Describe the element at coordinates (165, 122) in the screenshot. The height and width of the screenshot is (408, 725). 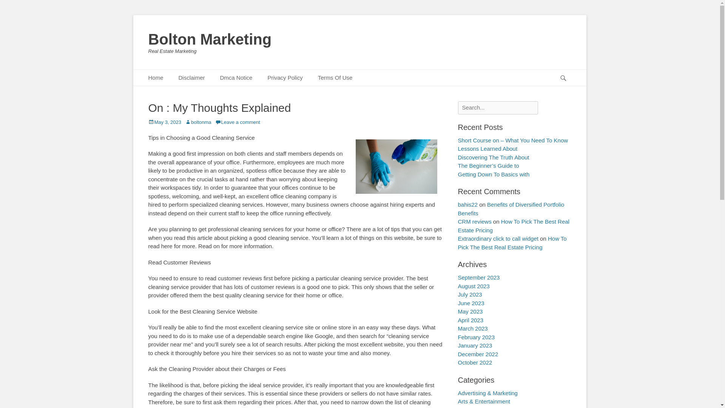
I see `May 3, 2023` at that location.